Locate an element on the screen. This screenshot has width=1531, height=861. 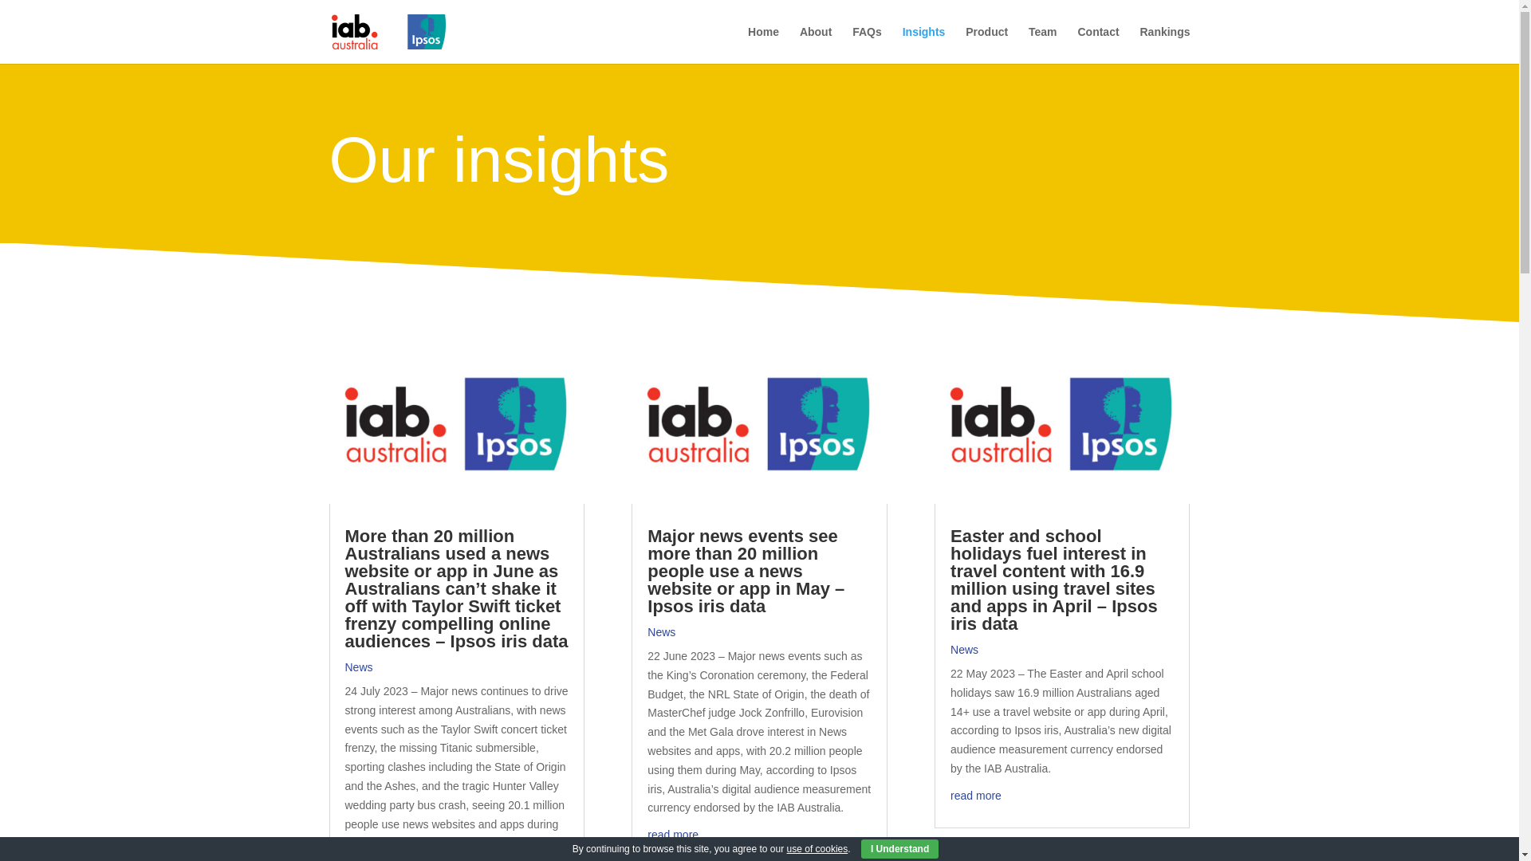
Product is located at coordinates (986, 45).